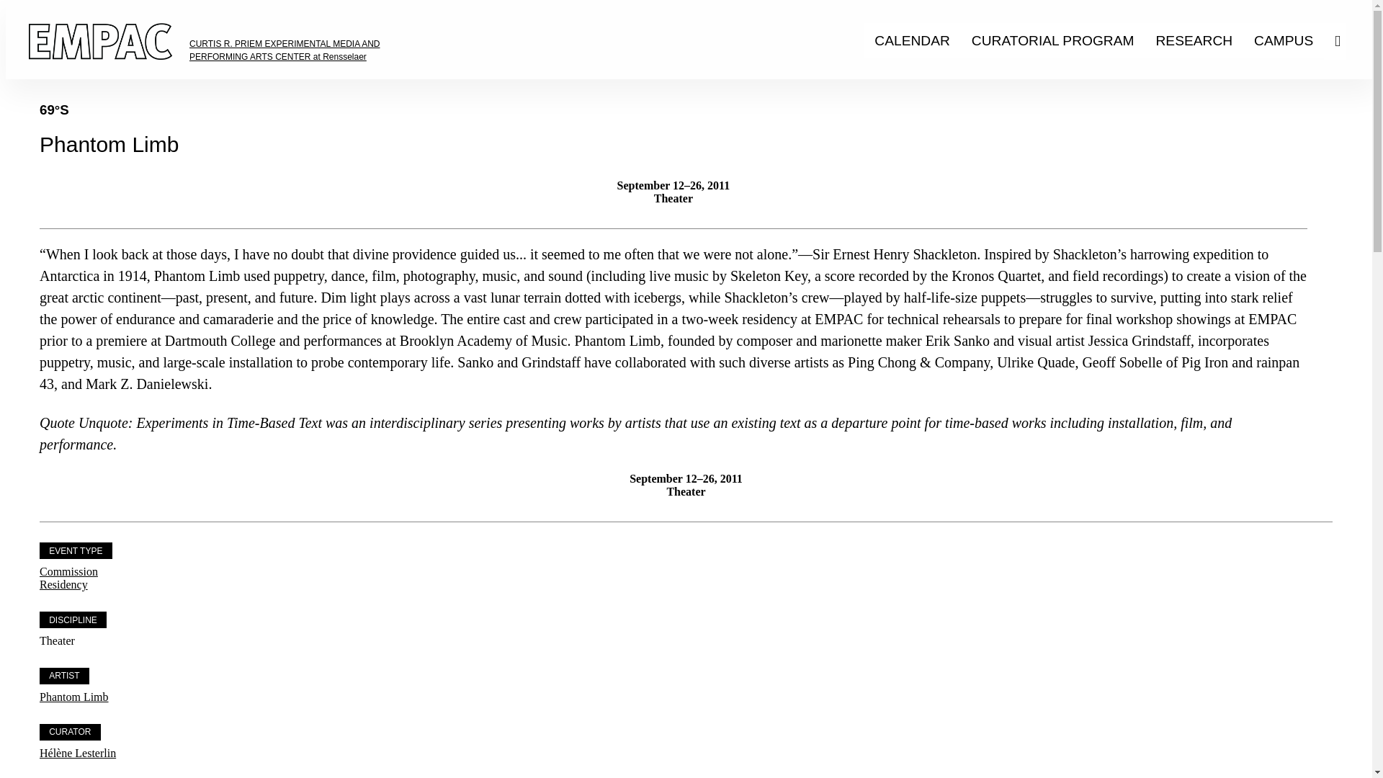 The height and width of the screenshot is (778, 1383). What do you see at coordinates (1284, 40) in the screenshot?
I see `CAMPUS` at bounding box center [1284, 40].